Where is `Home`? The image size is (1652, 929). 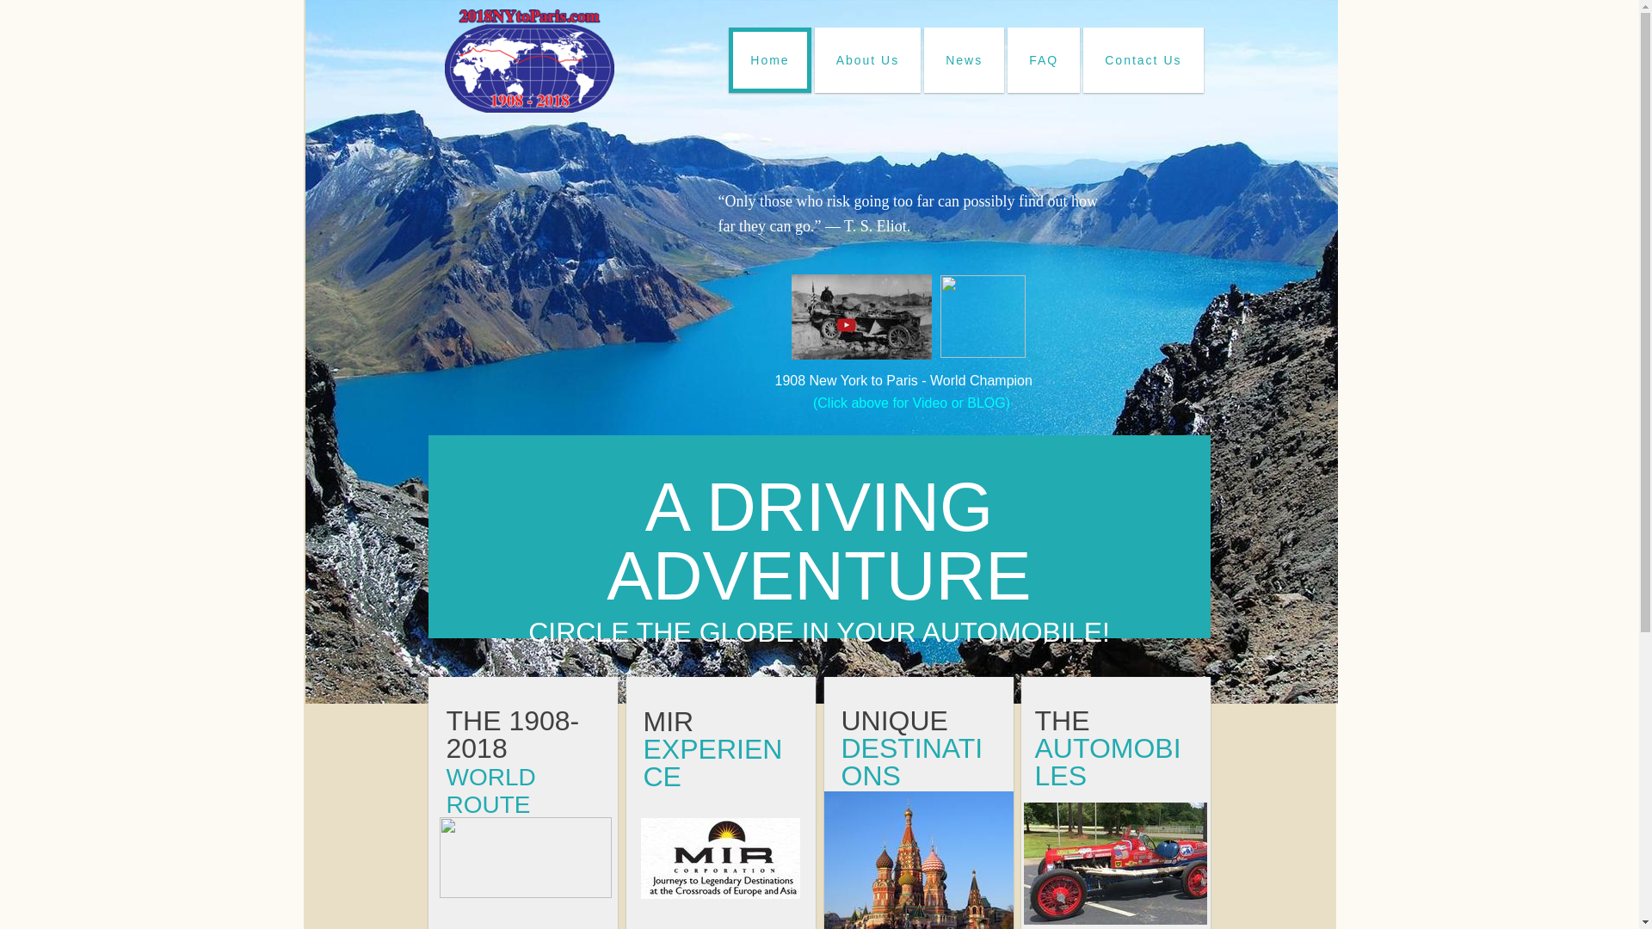
Home is located at coordinates (769, 60).